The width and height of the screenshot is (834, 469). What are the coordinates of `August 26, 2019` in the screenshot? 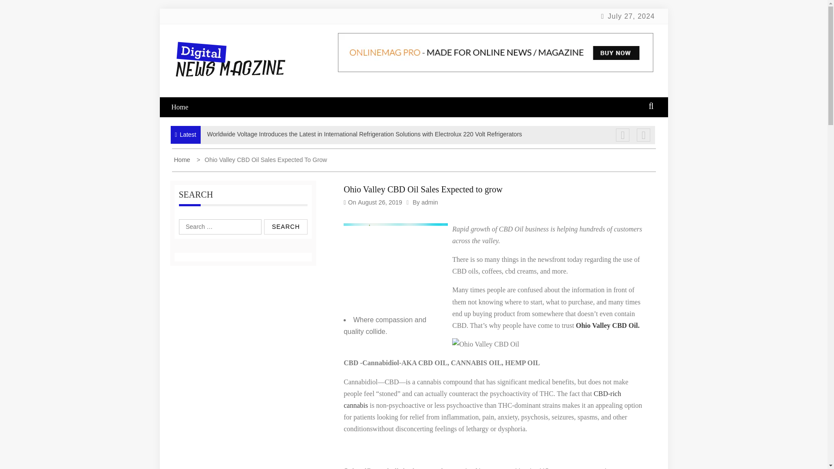 It's located at (380, 202).